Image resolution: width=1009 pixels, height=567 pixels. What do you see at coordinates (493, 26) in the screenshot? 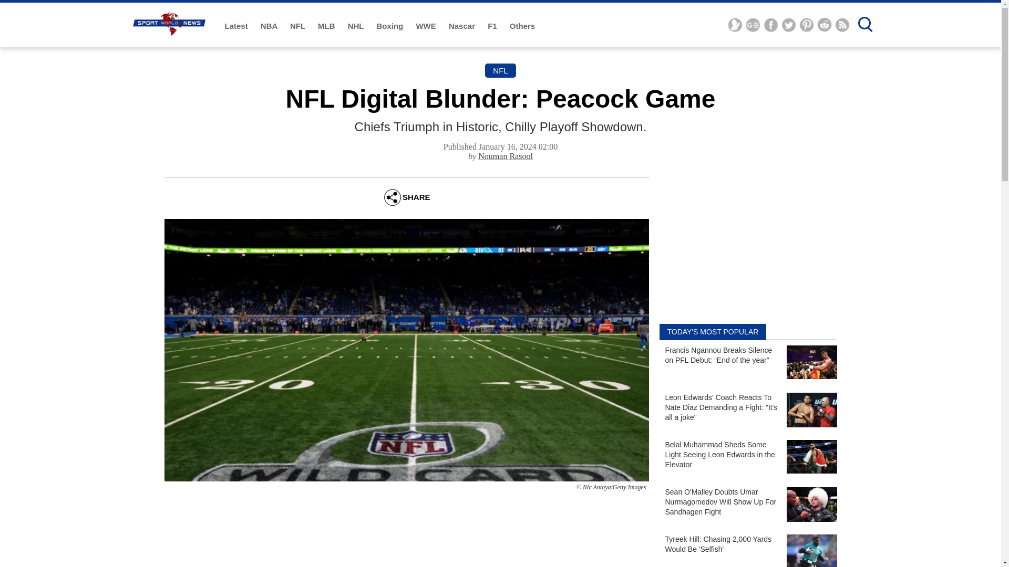
I see `F1` at bounding box center [493, 26].